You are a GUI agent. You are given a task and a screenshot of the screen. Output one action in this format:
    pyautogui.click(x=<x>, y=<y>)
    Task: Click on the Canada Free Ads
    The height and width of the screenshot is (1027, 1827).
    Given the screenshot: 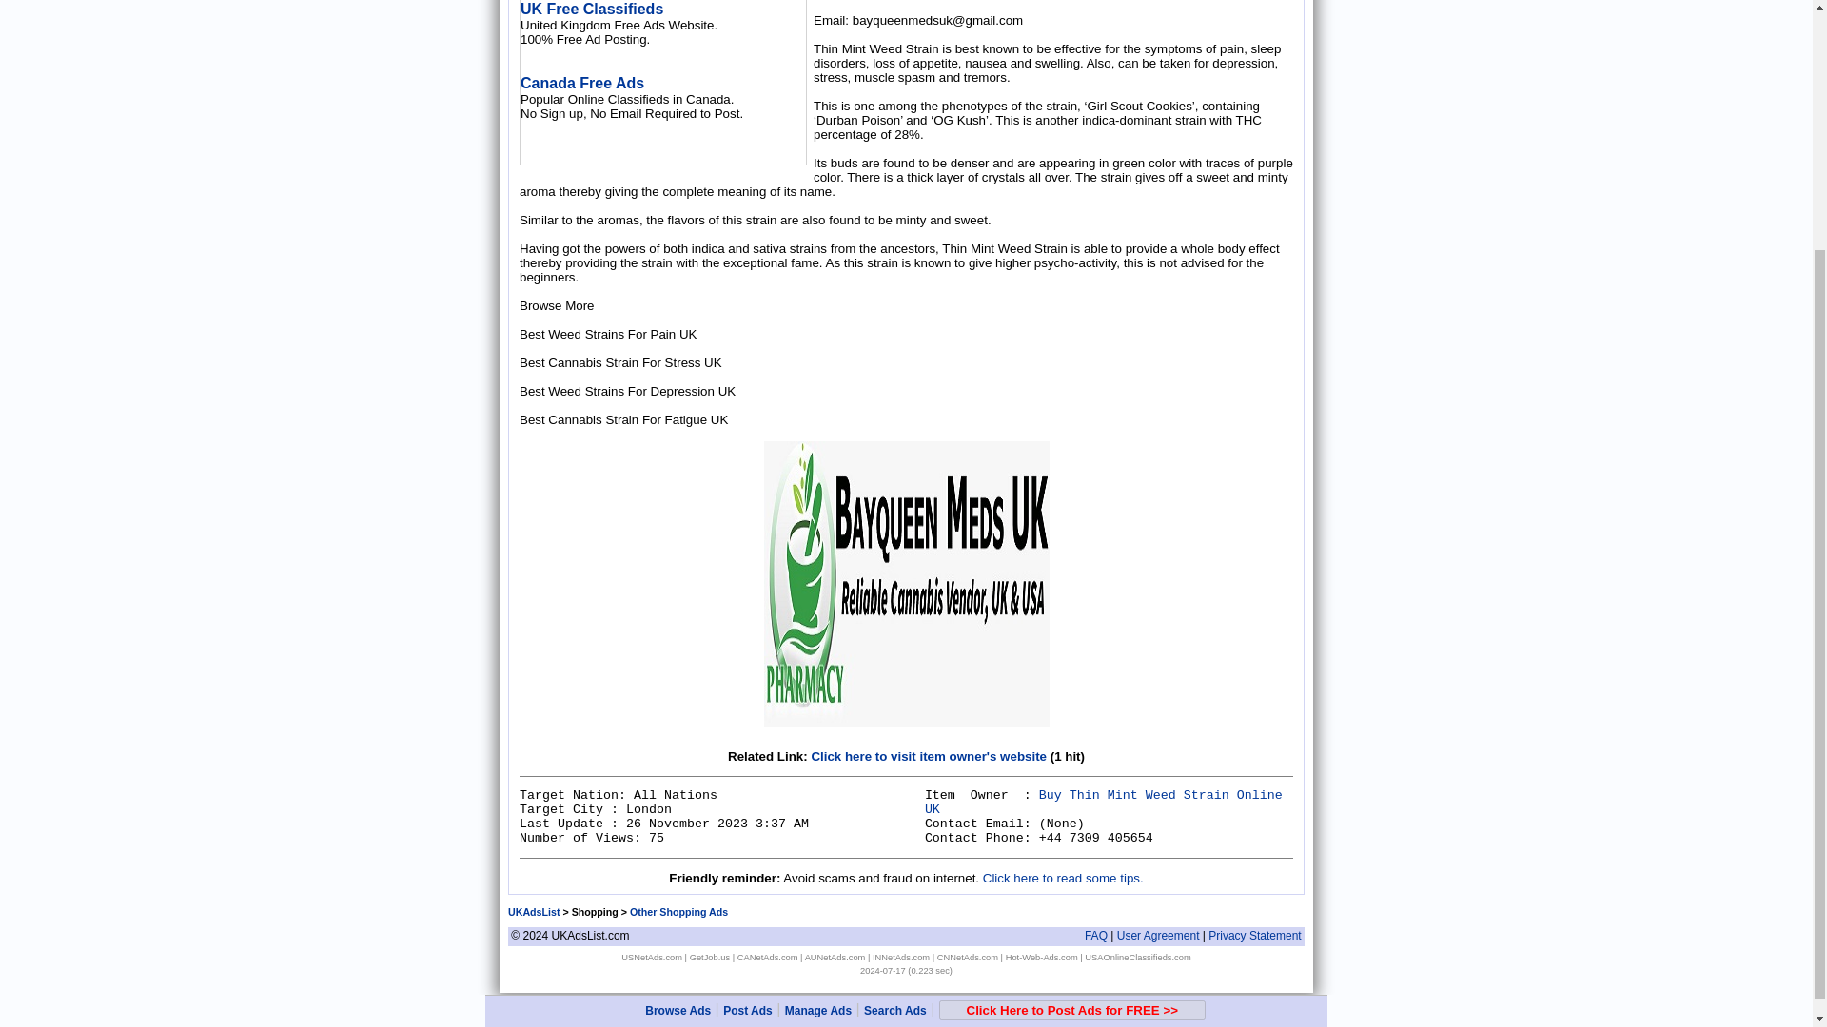 What is the action you would take?
    pyautogui.click(x=582, y=83)
    